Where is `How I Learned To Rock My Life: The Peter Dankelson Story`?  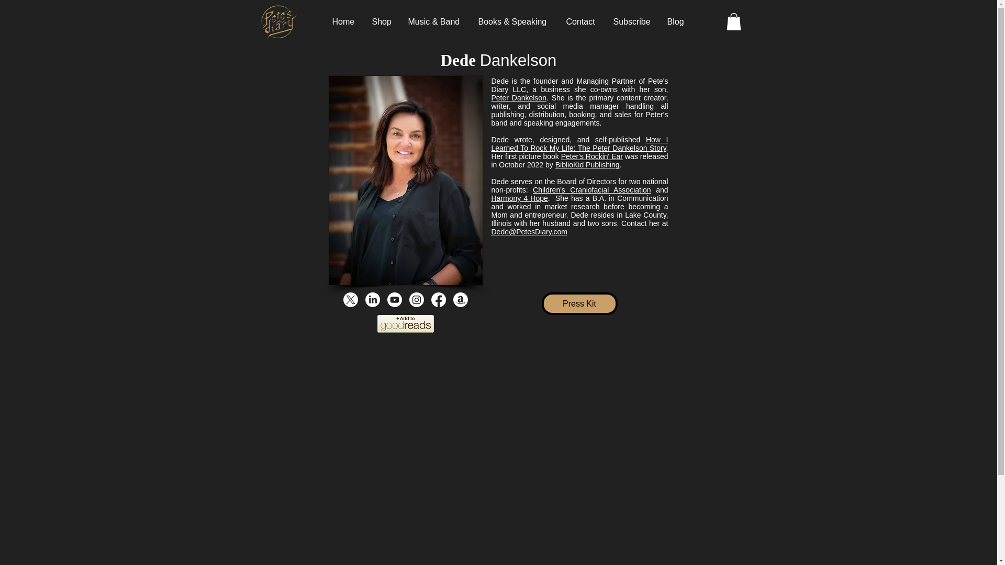 How I Learned To Rock My Life: The Peter Dankelson Story is located at coordinates (579, 143).